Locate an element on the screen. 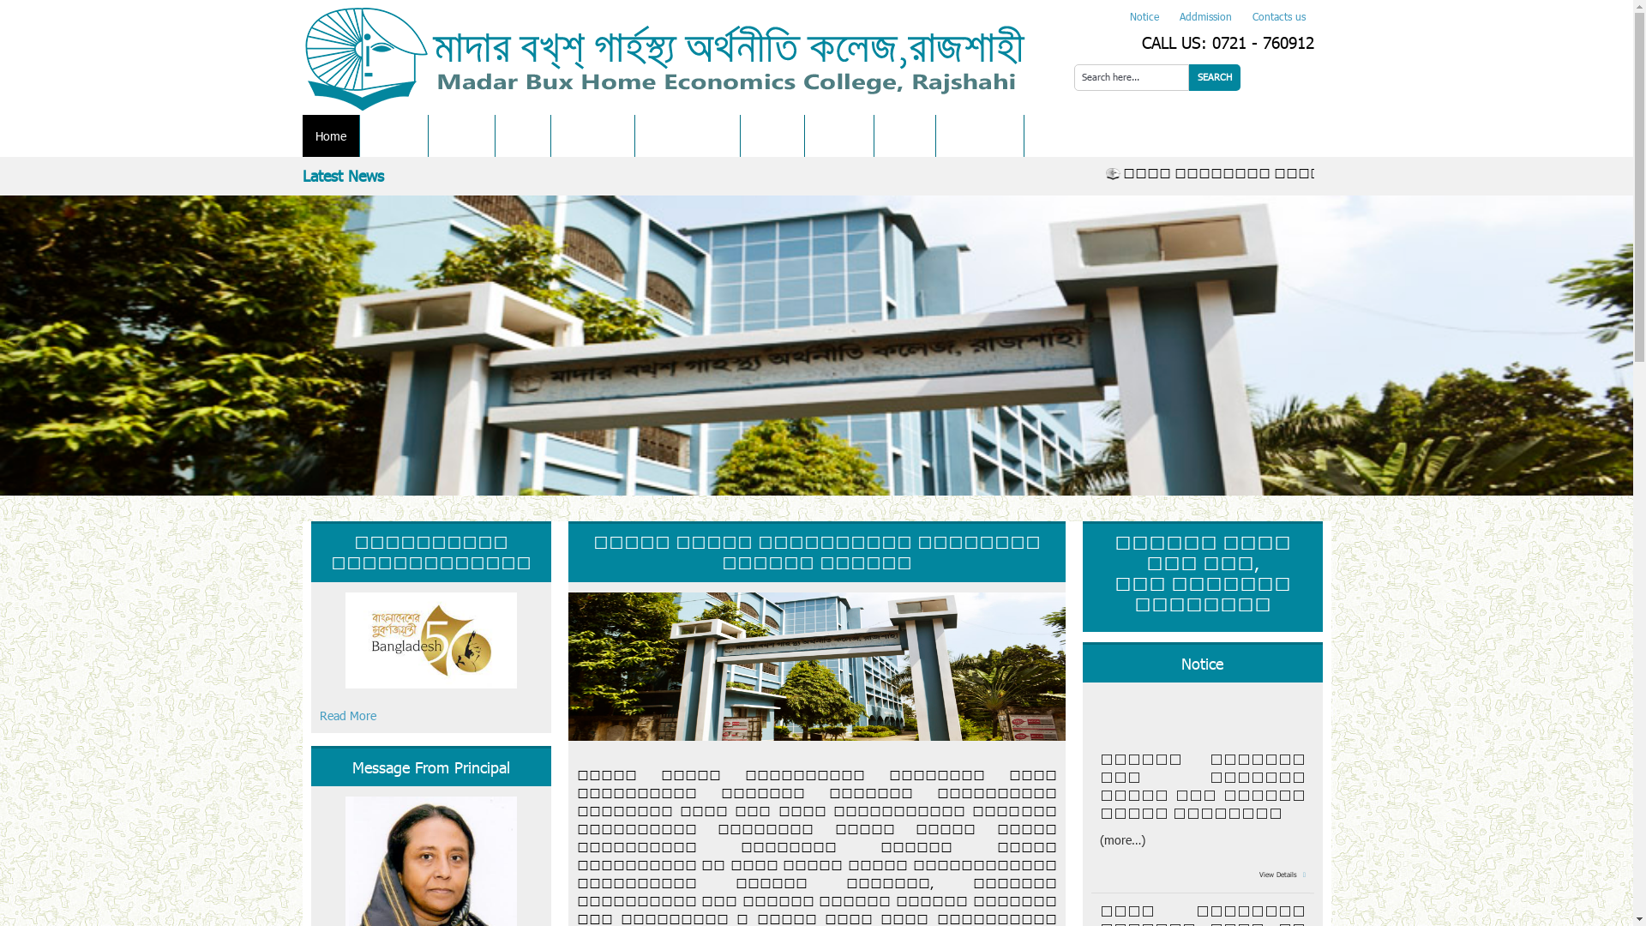 This screenshot has height=926, width=1646. Notice is located at coordinates (1144, 16).